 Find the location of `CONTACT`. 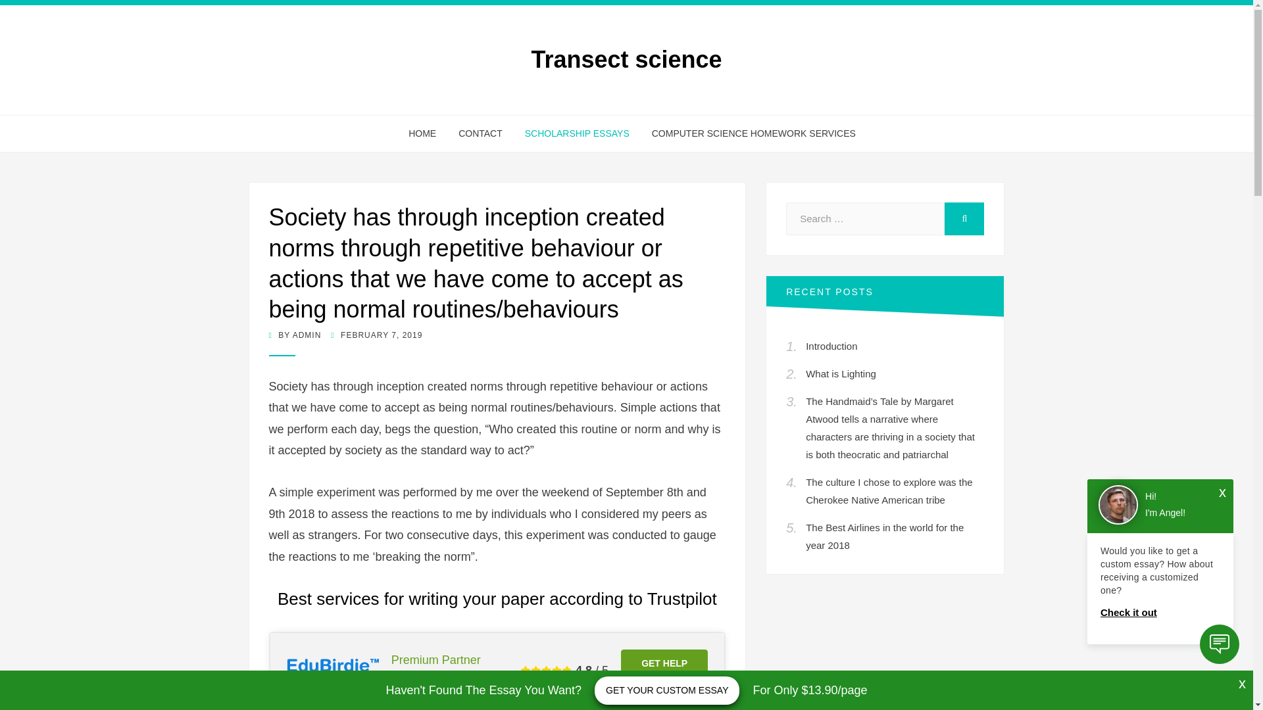

CONTACT is located at coordinates (480, 134).